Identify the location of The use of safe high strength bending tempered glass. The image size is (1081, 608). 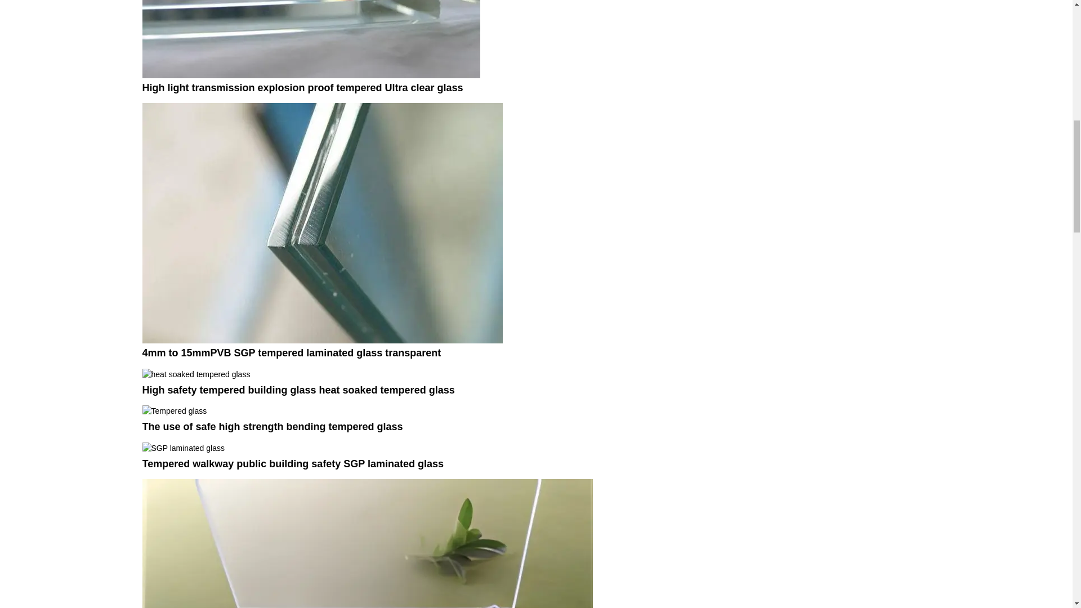
(173, 411).